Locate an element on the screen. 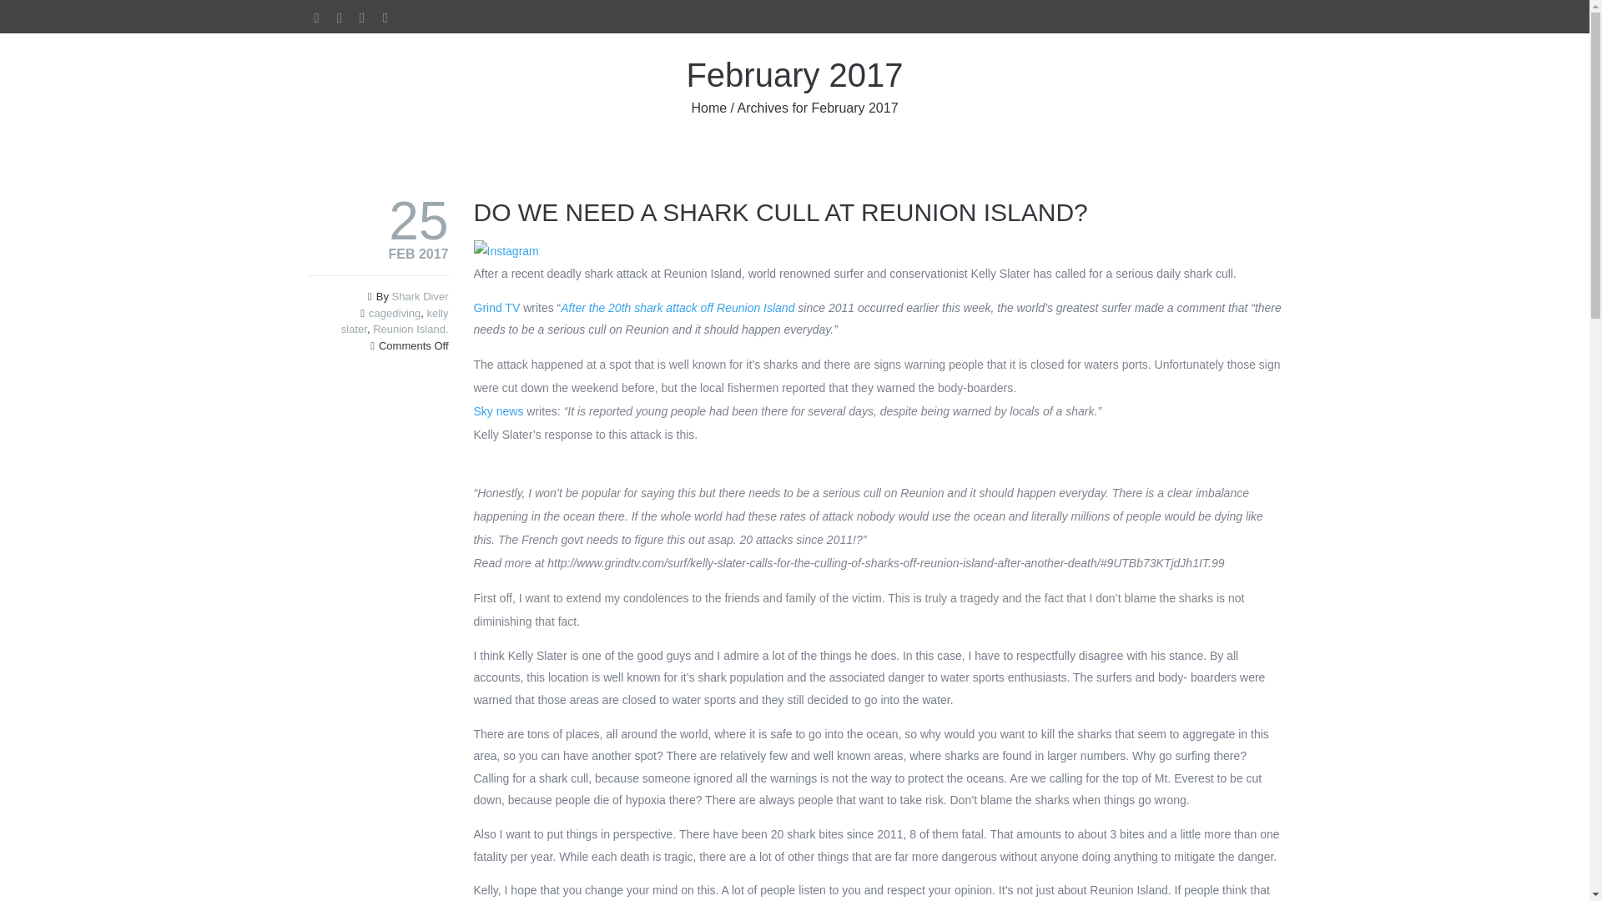 This screenshot has height=901, width=1602. DO WE NEED A SHARK CULL AT REUNION ISLAND? is located at coordinates (781, 212).